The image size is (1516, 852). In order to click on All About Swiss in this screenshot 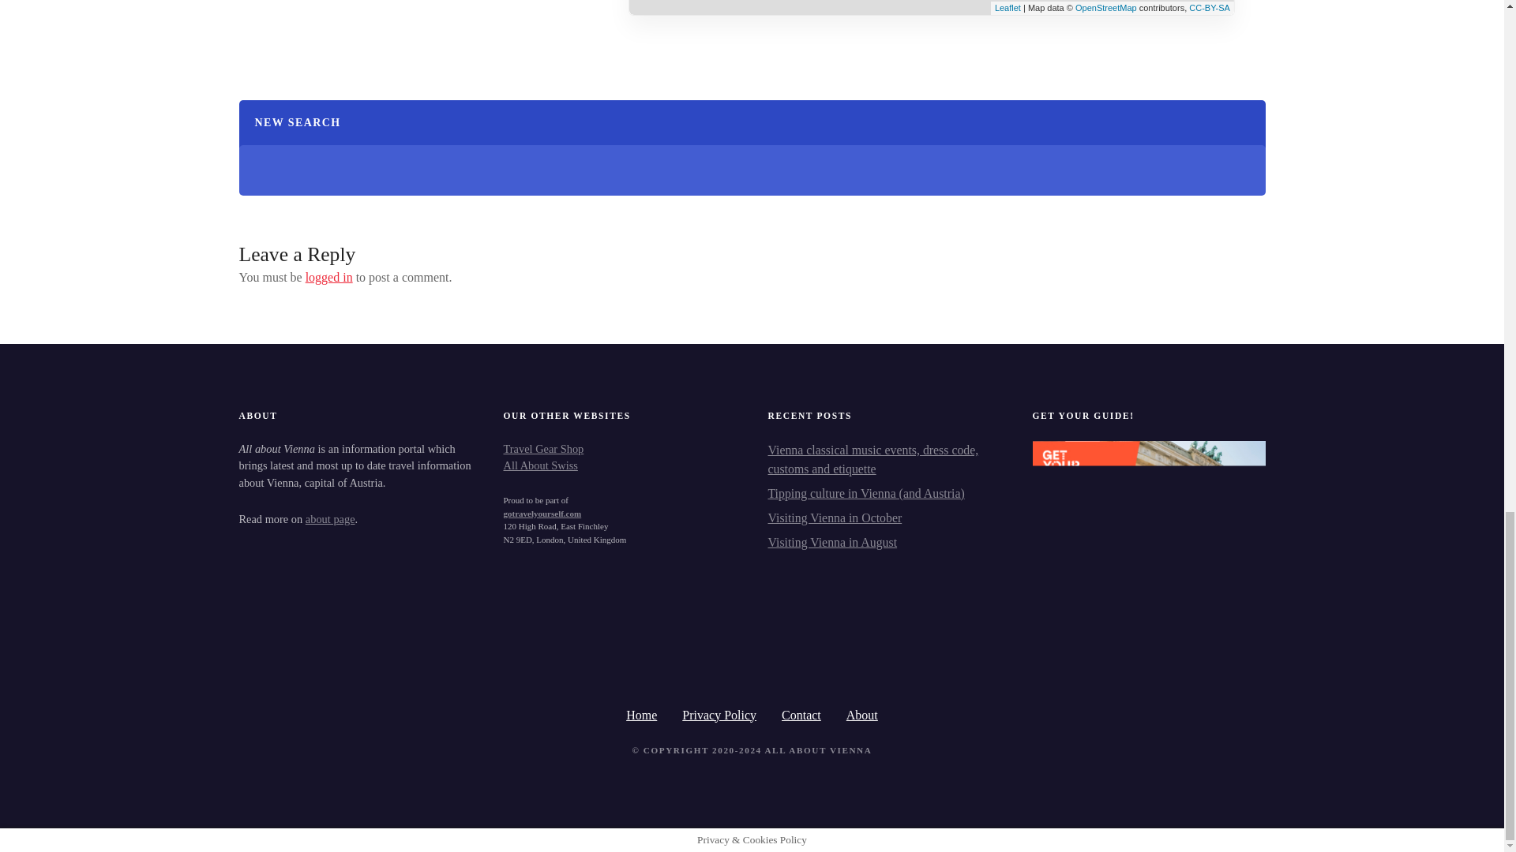, I will do `click(540, 465)`.